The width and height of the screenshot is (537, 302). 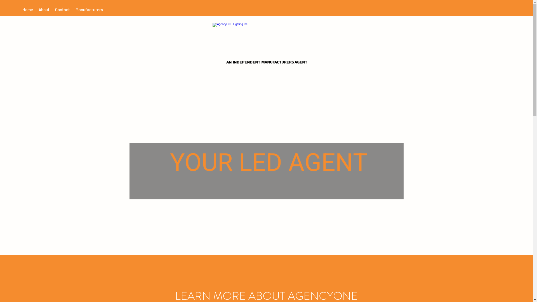 What do you see at coordinates (28, 10) in the screenshot?
I see `Home` at bounding box center [28, 10].